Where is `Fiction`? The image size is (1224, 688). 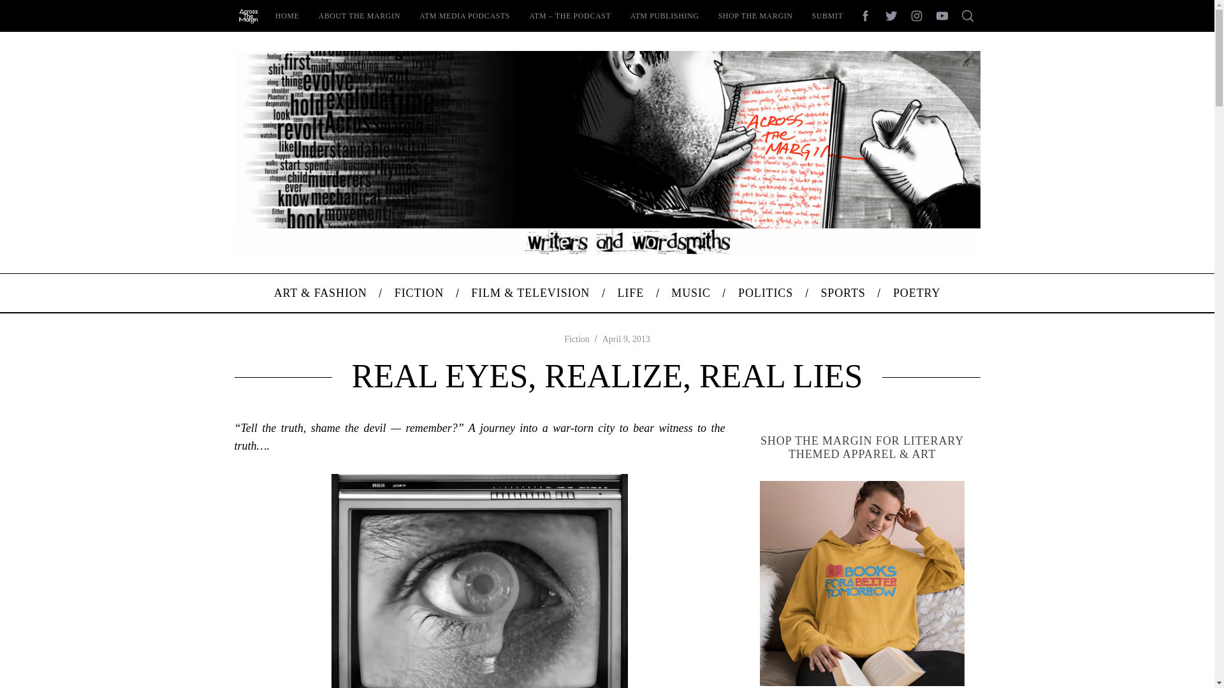
Fiction is located at coordinates (577, 339).